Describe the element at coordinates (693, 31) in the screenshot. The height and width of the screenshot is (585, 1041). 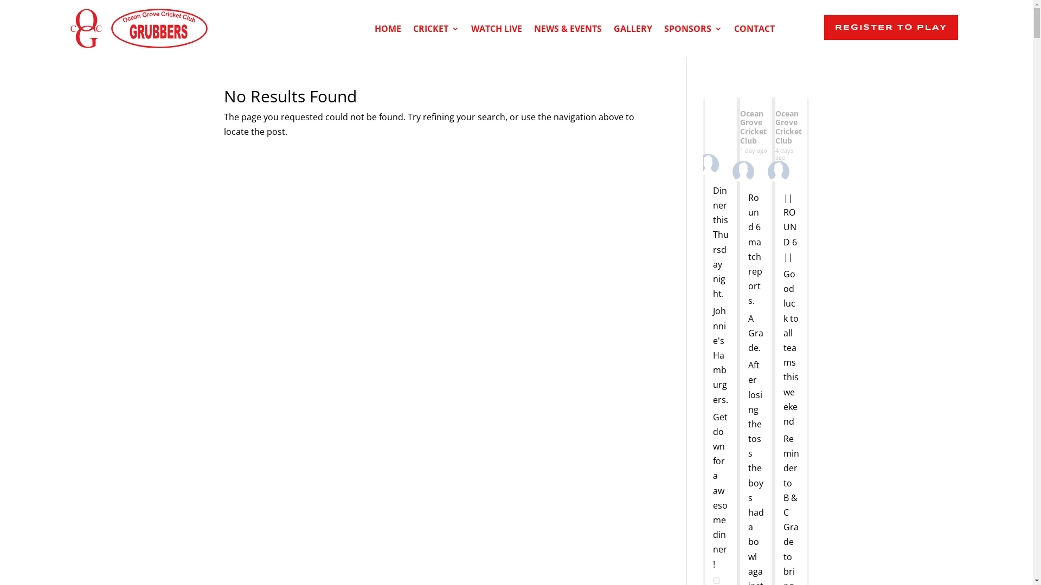
I see `SPONSORS` at that location.